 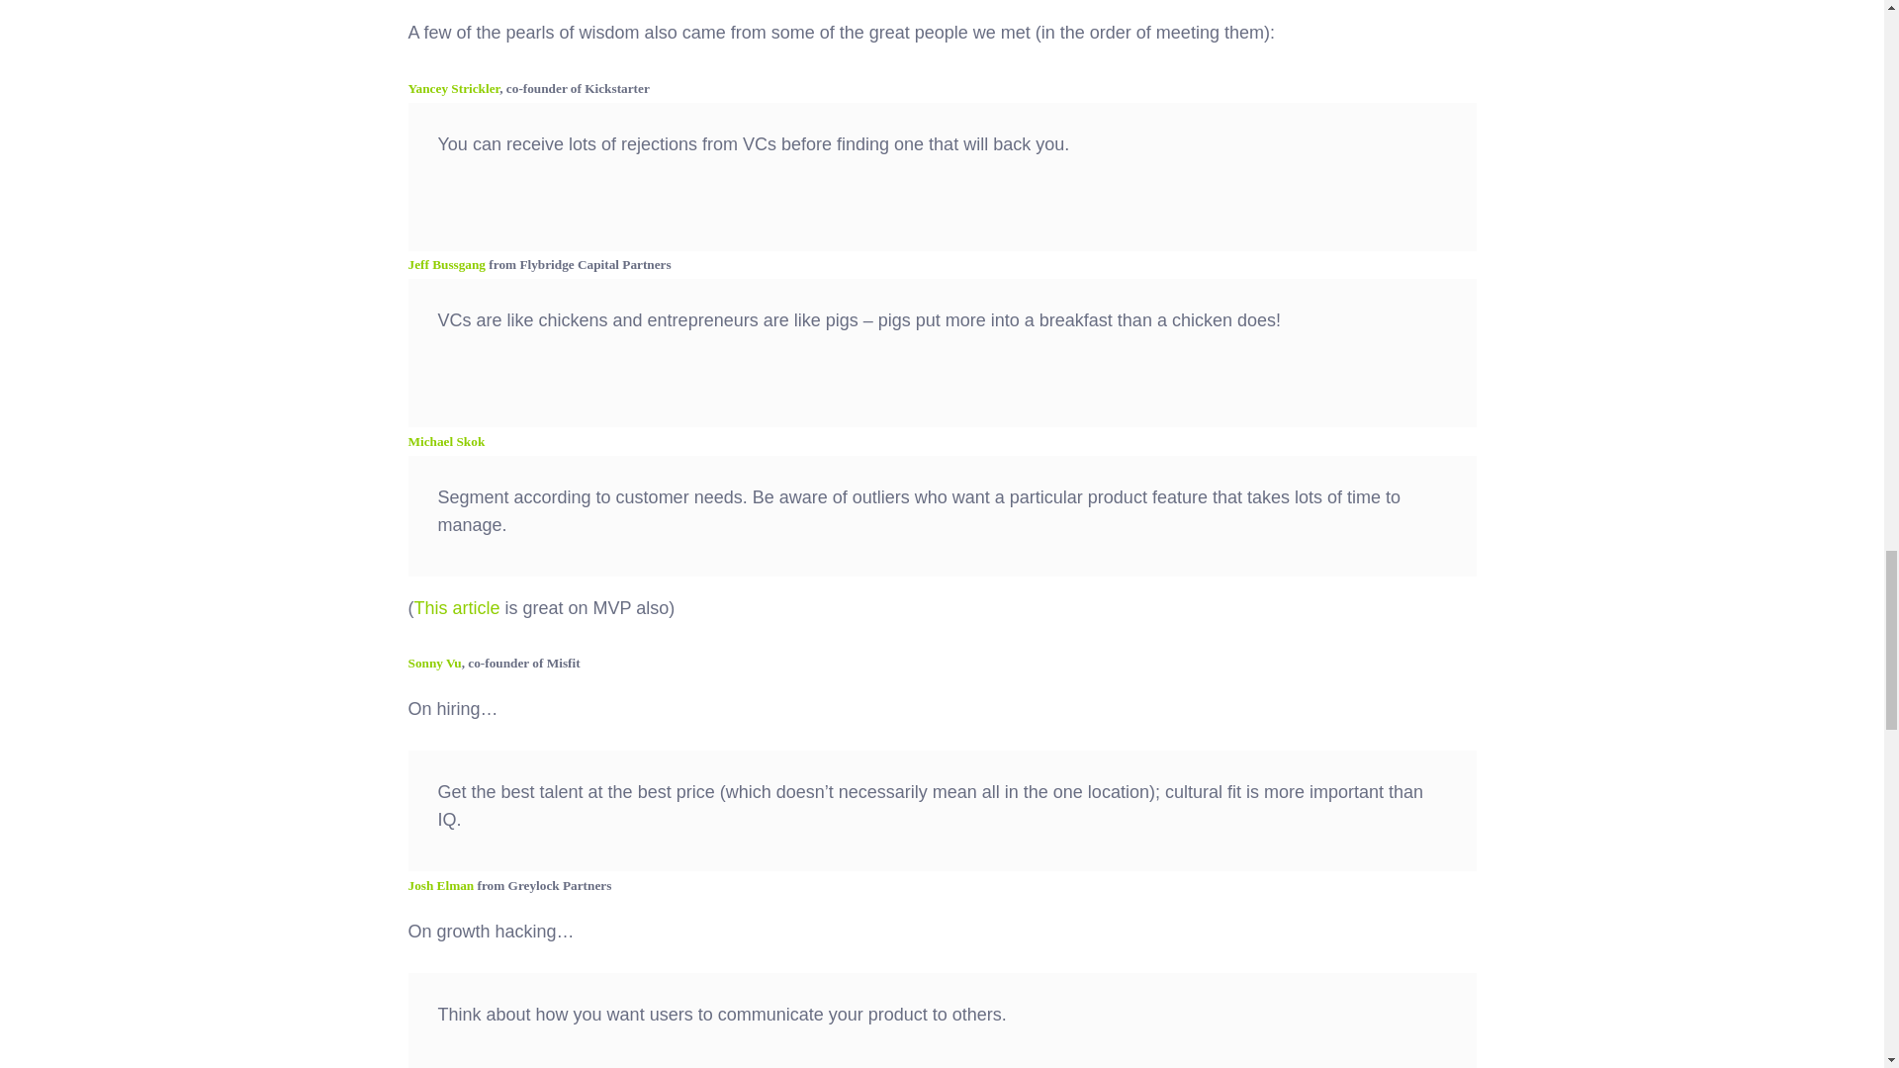 What do you see at coordinates (434, 663) in the screenshot?
I see `Sonny Vu` at bounding box center [434, 663].